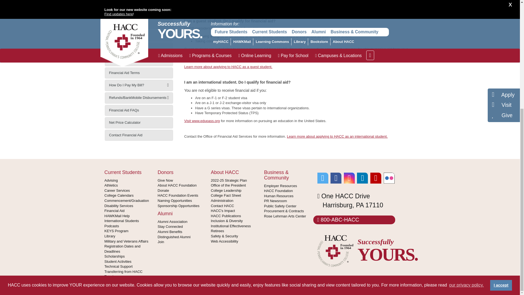 The height and width of the screenshot is (295, 524). I want to click on I accept, so click(501, 115).